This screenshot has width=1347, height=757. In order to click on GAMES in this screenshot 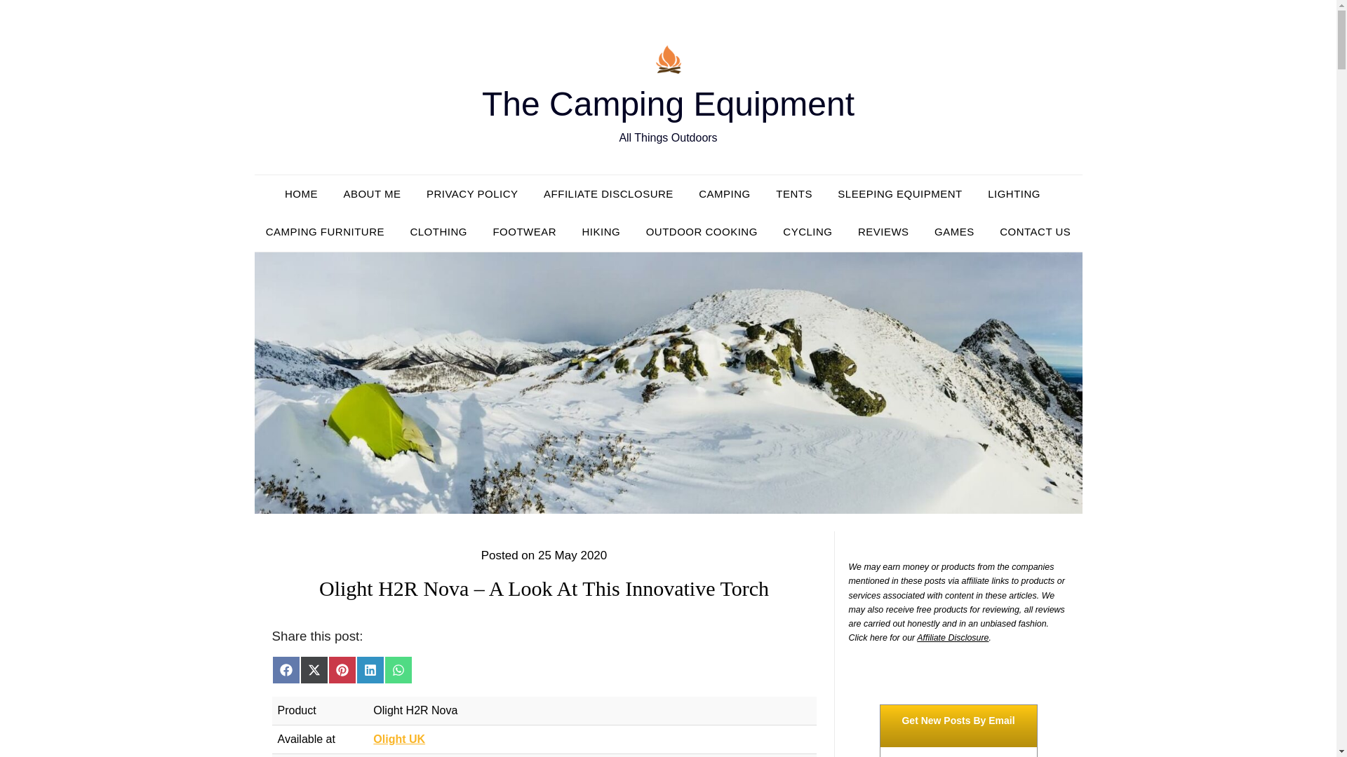, I will do `click(954, 231)`.